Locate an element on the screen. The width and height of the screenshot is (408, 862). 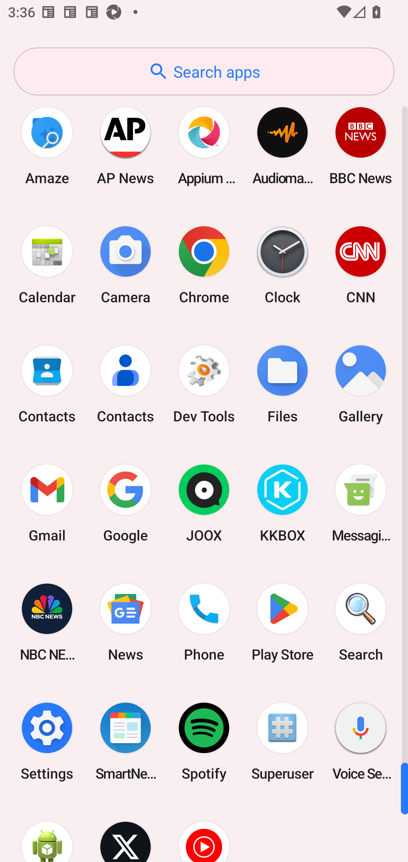
NBC NEWS is located at coordinates (47, 622).